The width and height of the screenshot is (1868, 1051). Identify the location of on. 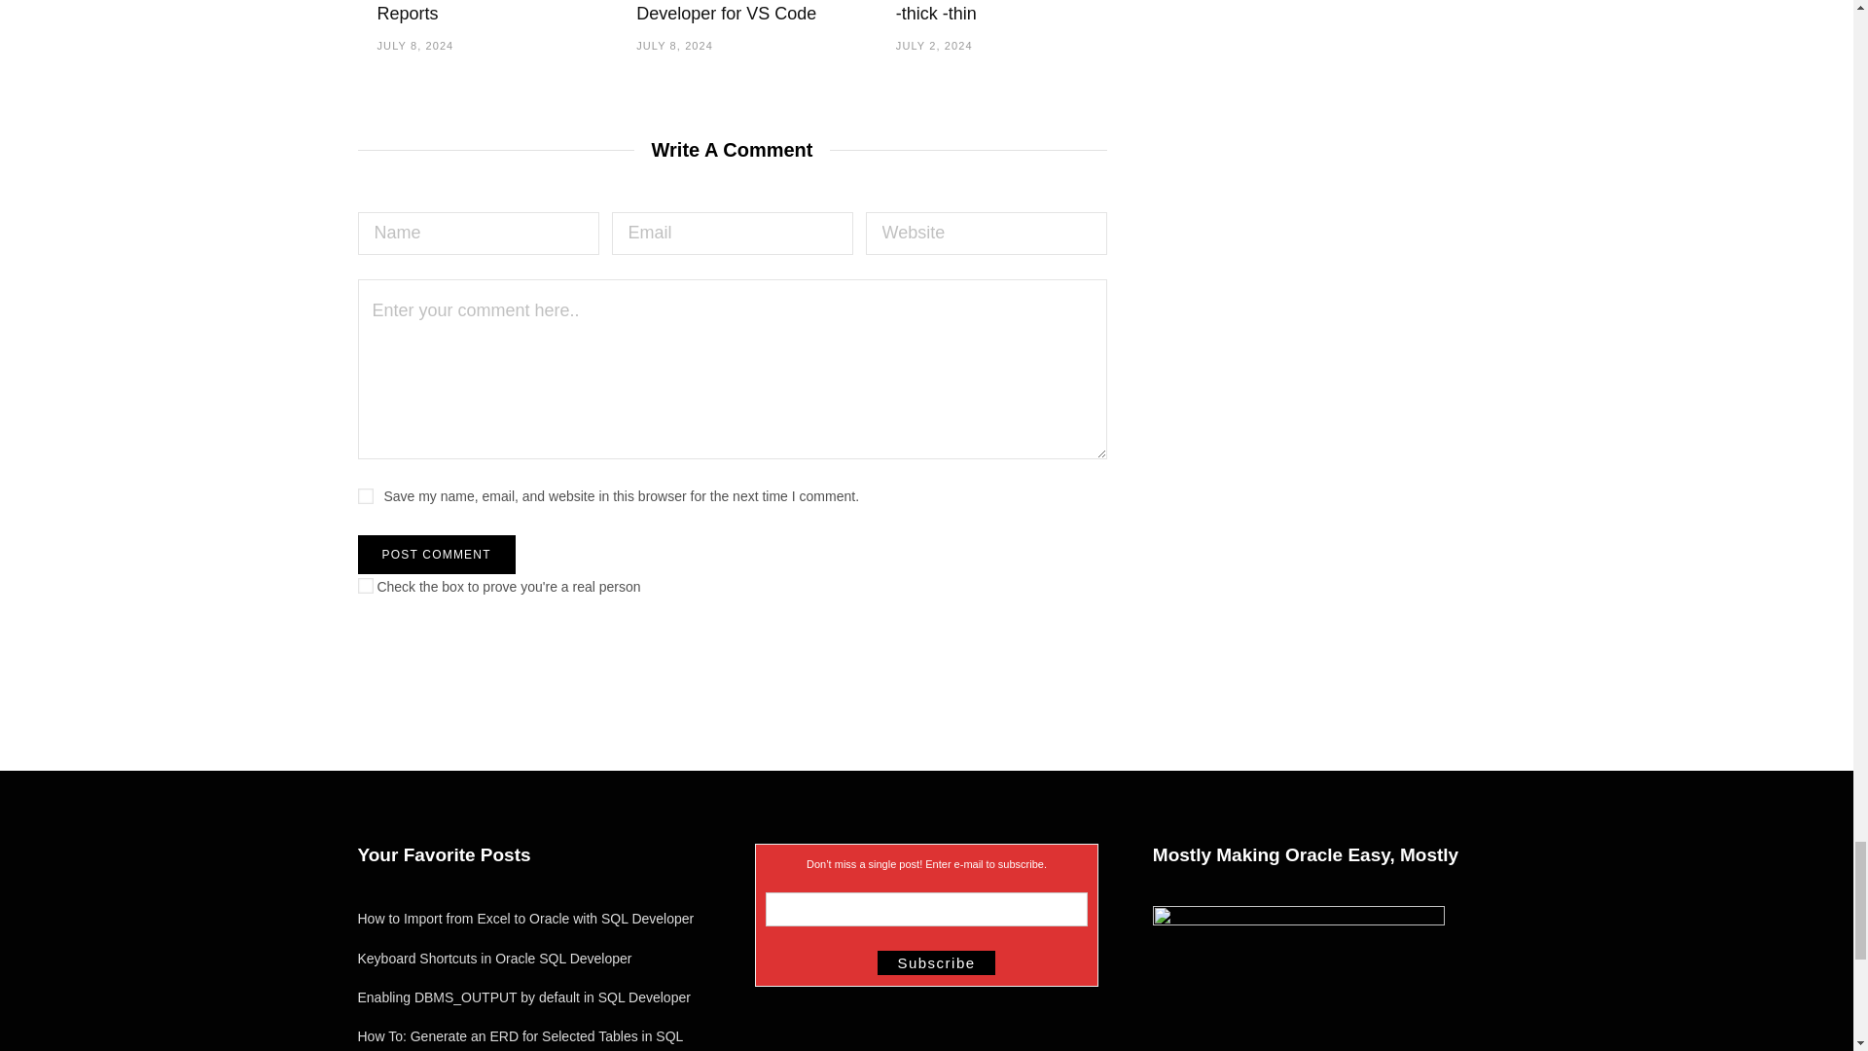
(366, 586).